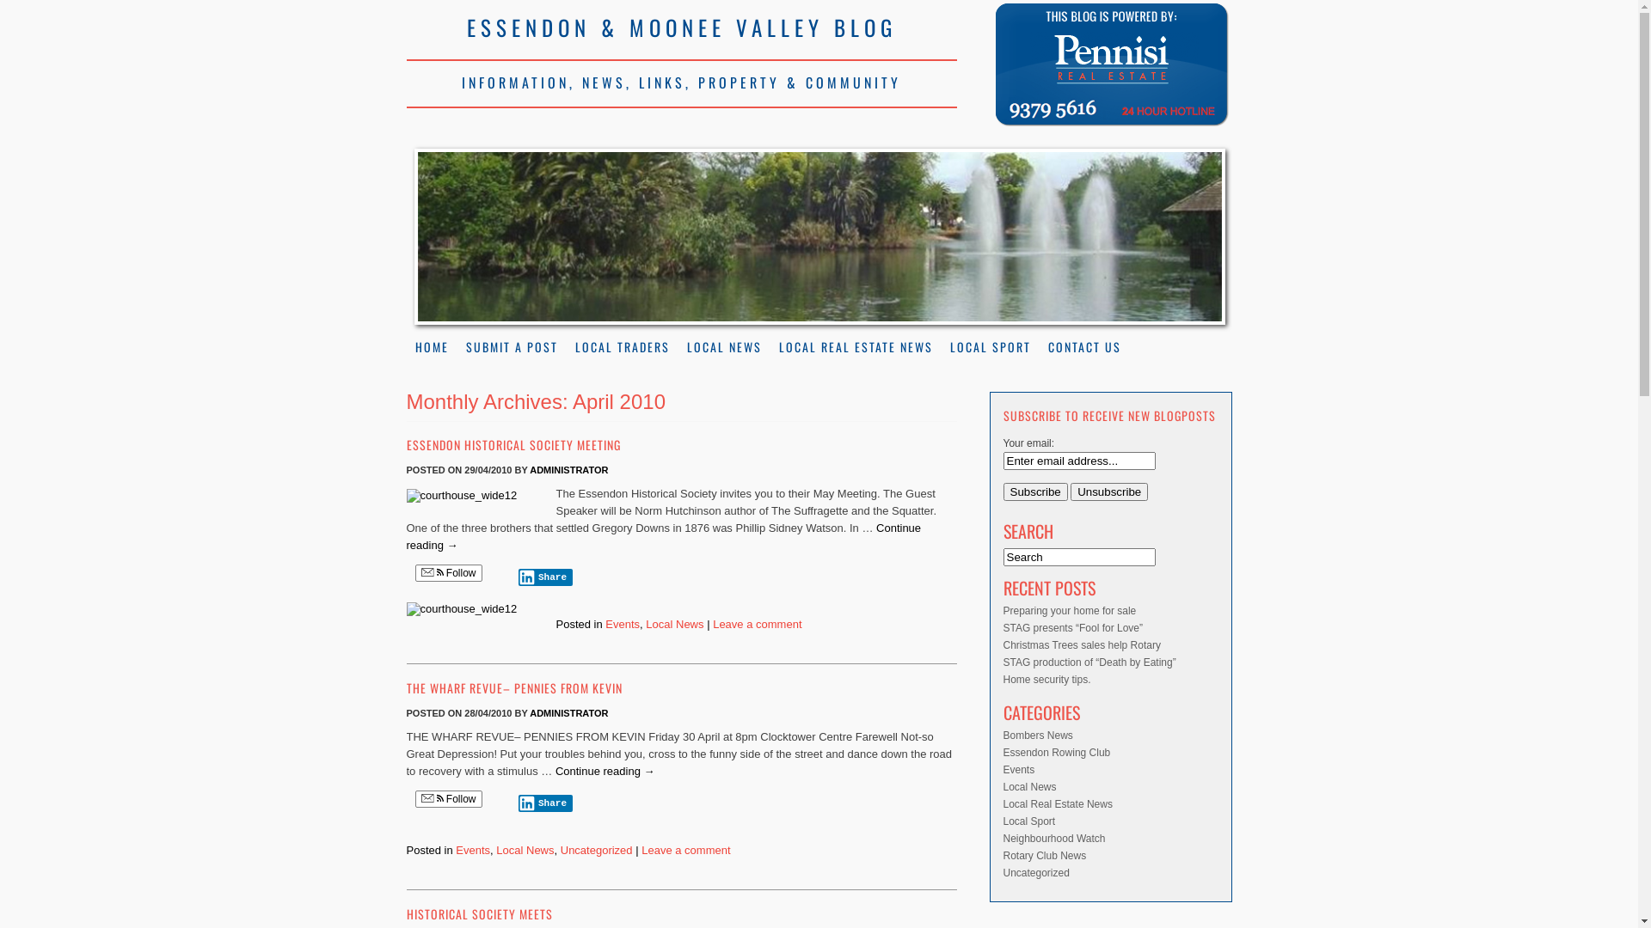  What do you see at coordinates (1109, 491) in the screenshot?
I see `Unsubscribe` at bounding box center [1109, 491].